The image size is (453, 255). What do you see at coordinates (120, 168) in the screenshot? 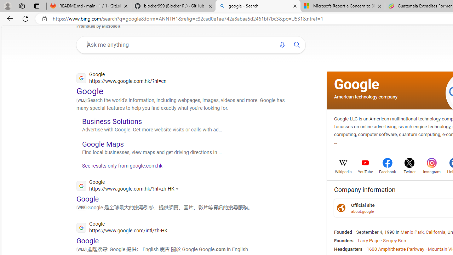
I see `See results only from google.com.hk` at bounding box center [120, 168].